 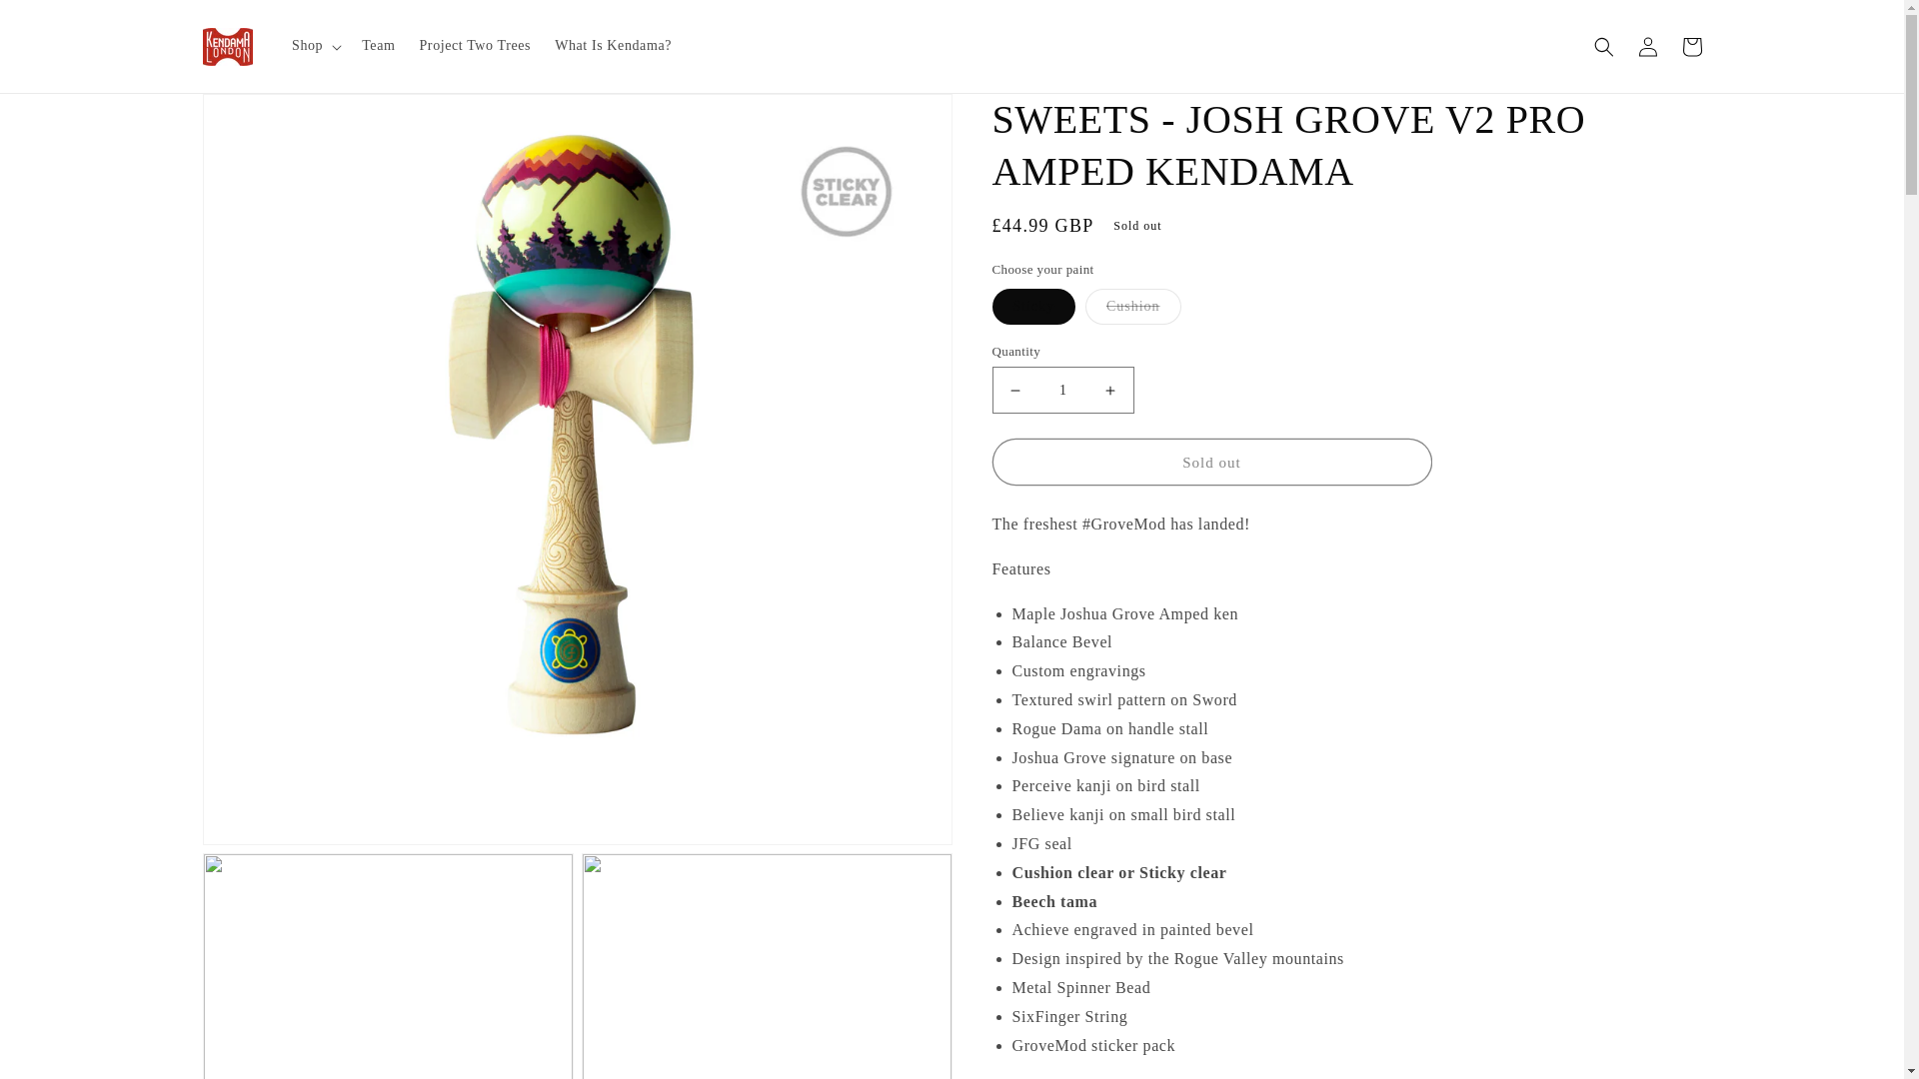 What do you see at coordinates (1062, 390) in the screenshot?
I see `1` at bounding box center [1062, 390].